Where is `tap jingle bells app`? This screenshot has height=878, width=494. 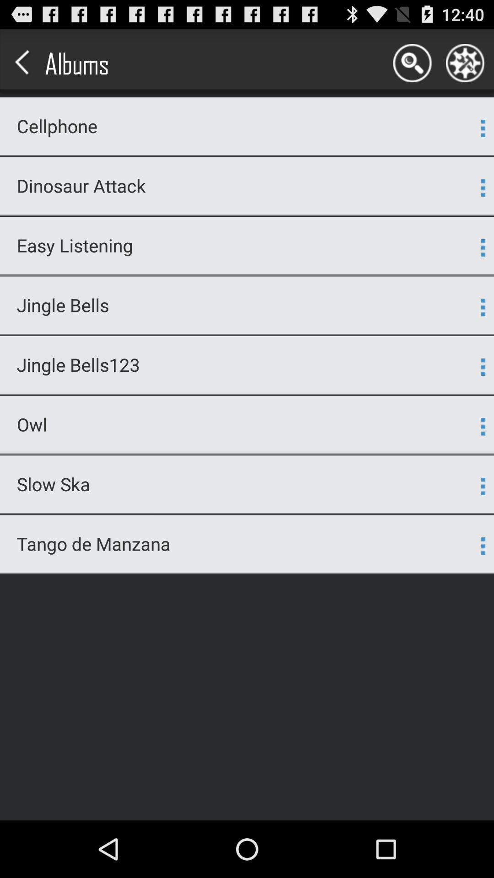
tap jingle bells app is located at coordinates (242, 305).